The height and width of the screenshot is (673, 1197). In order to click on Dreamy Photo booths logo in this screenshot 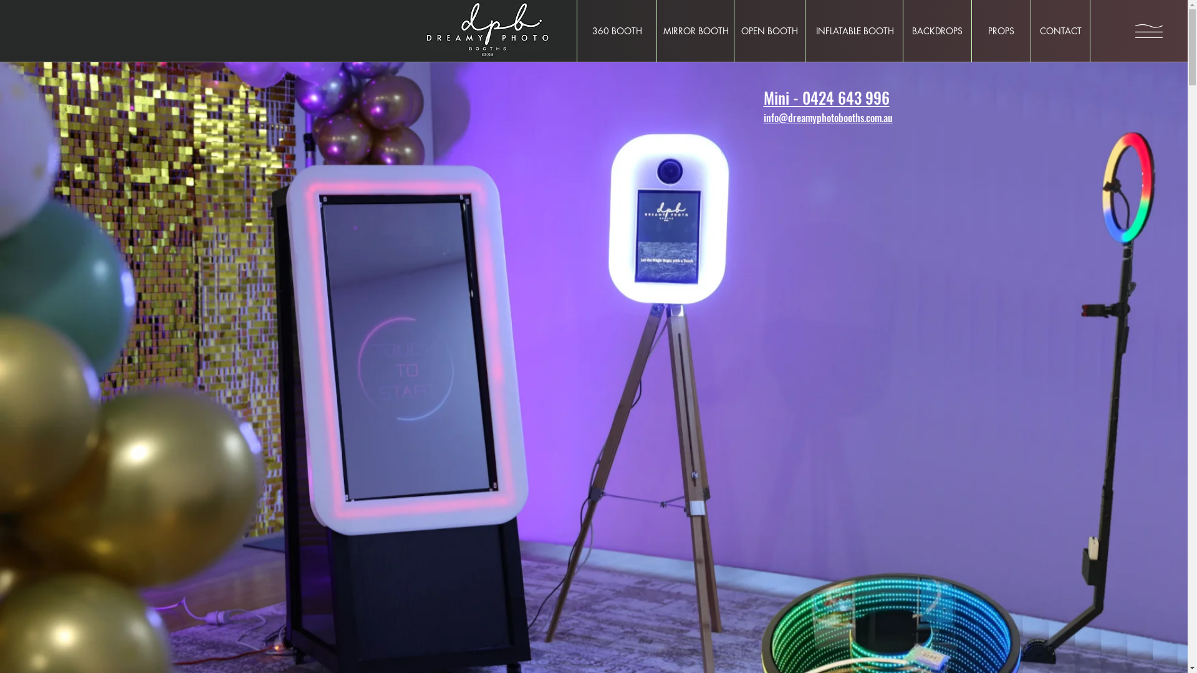, I will do `click(493, 29)`.